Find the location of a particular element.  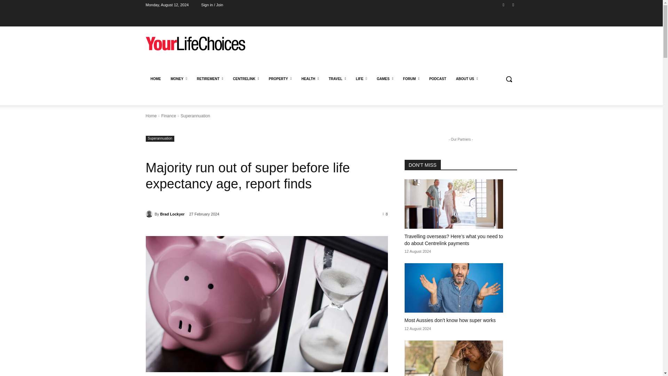

View all posts in Superannuation is located at coordinates (195, 116).